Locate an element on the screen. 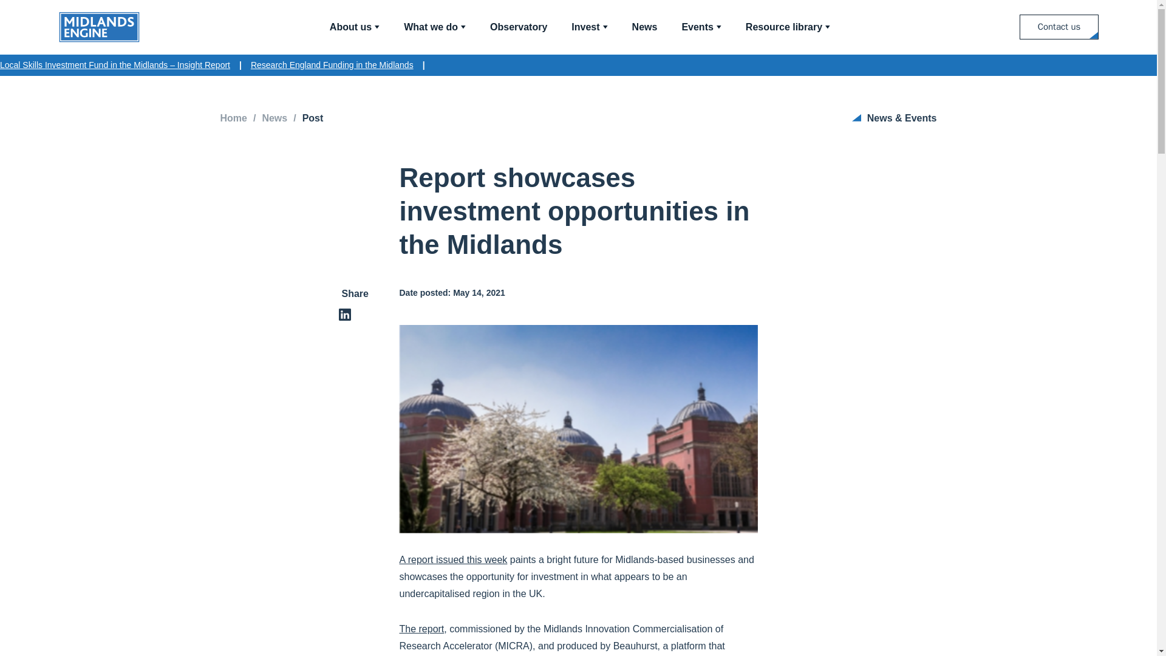 This screenshot has height=656, width=1166. Research England Funding in the Midlands is located at coordinates (332, 65).